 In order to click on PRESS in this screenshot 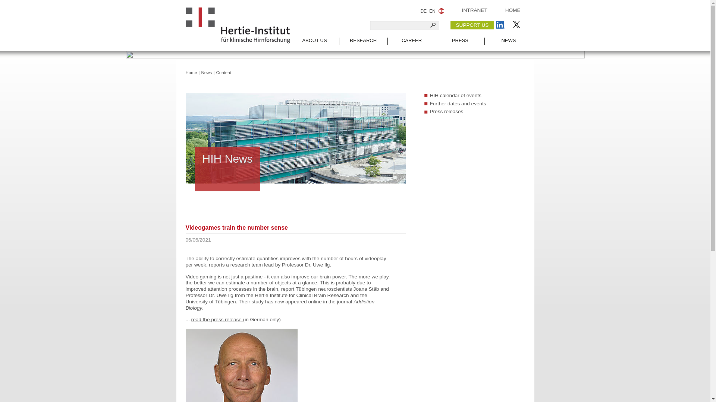, I will do `click(459, 44)`.